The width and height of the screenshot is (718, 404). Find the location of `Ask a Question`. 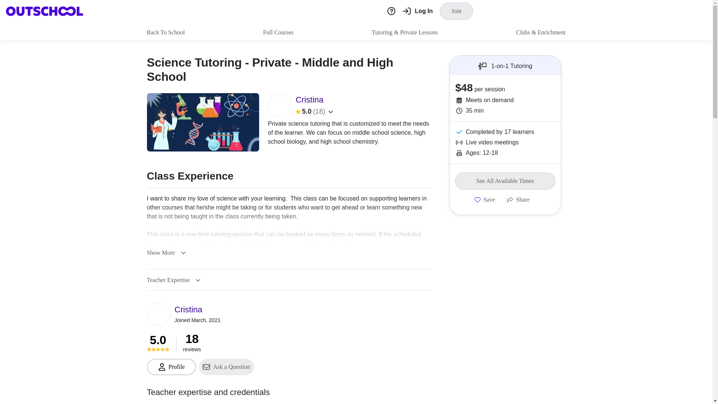

Ask a Question is located at coordinates (226, 367).